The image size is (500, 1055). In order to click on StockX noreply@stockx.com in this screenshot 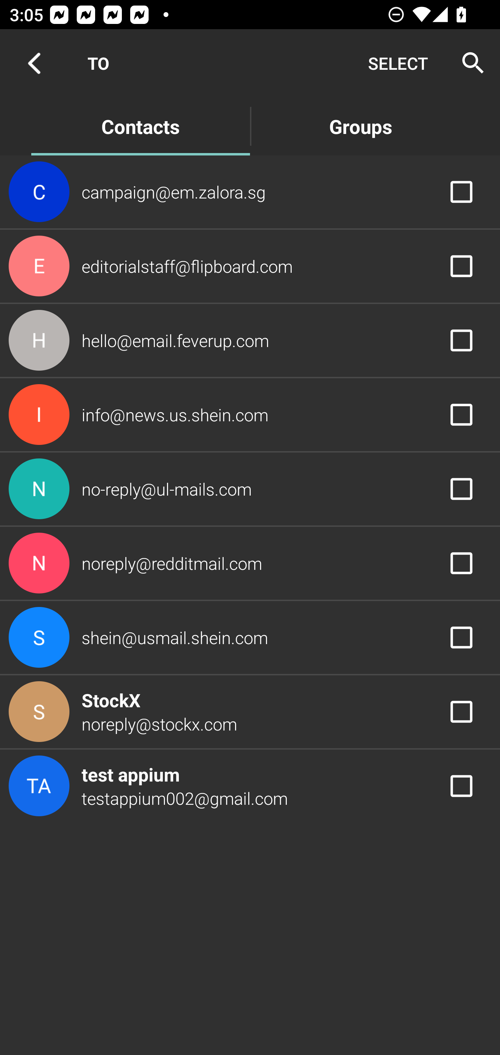, I will do `click(250, 711)`.